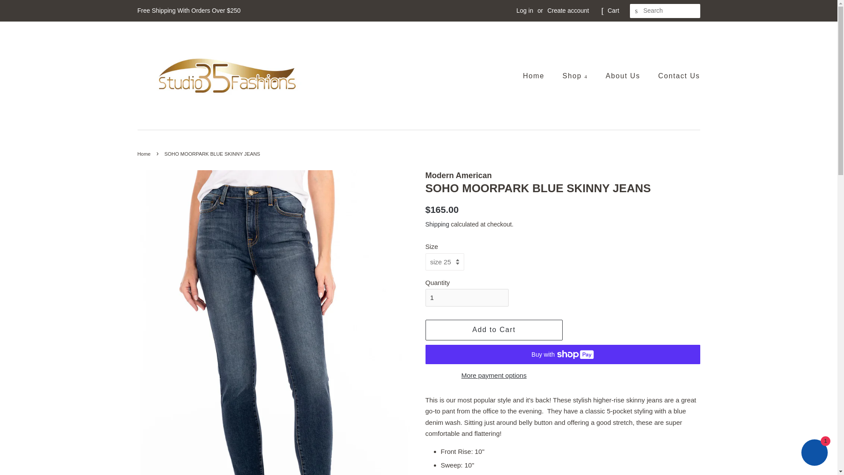 This screenshot has height=475, width=844. Describe the element at coordinates (537, 76) in the screenshot. I see `Home` at that location.